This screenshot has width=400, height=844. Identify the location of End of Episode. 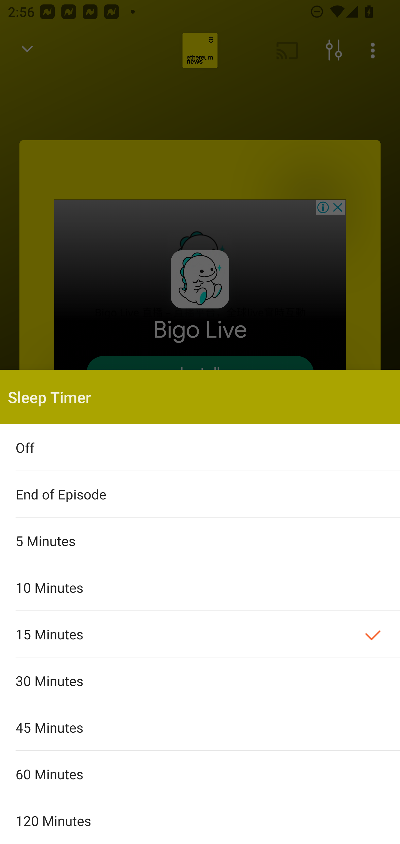
(200, 494).